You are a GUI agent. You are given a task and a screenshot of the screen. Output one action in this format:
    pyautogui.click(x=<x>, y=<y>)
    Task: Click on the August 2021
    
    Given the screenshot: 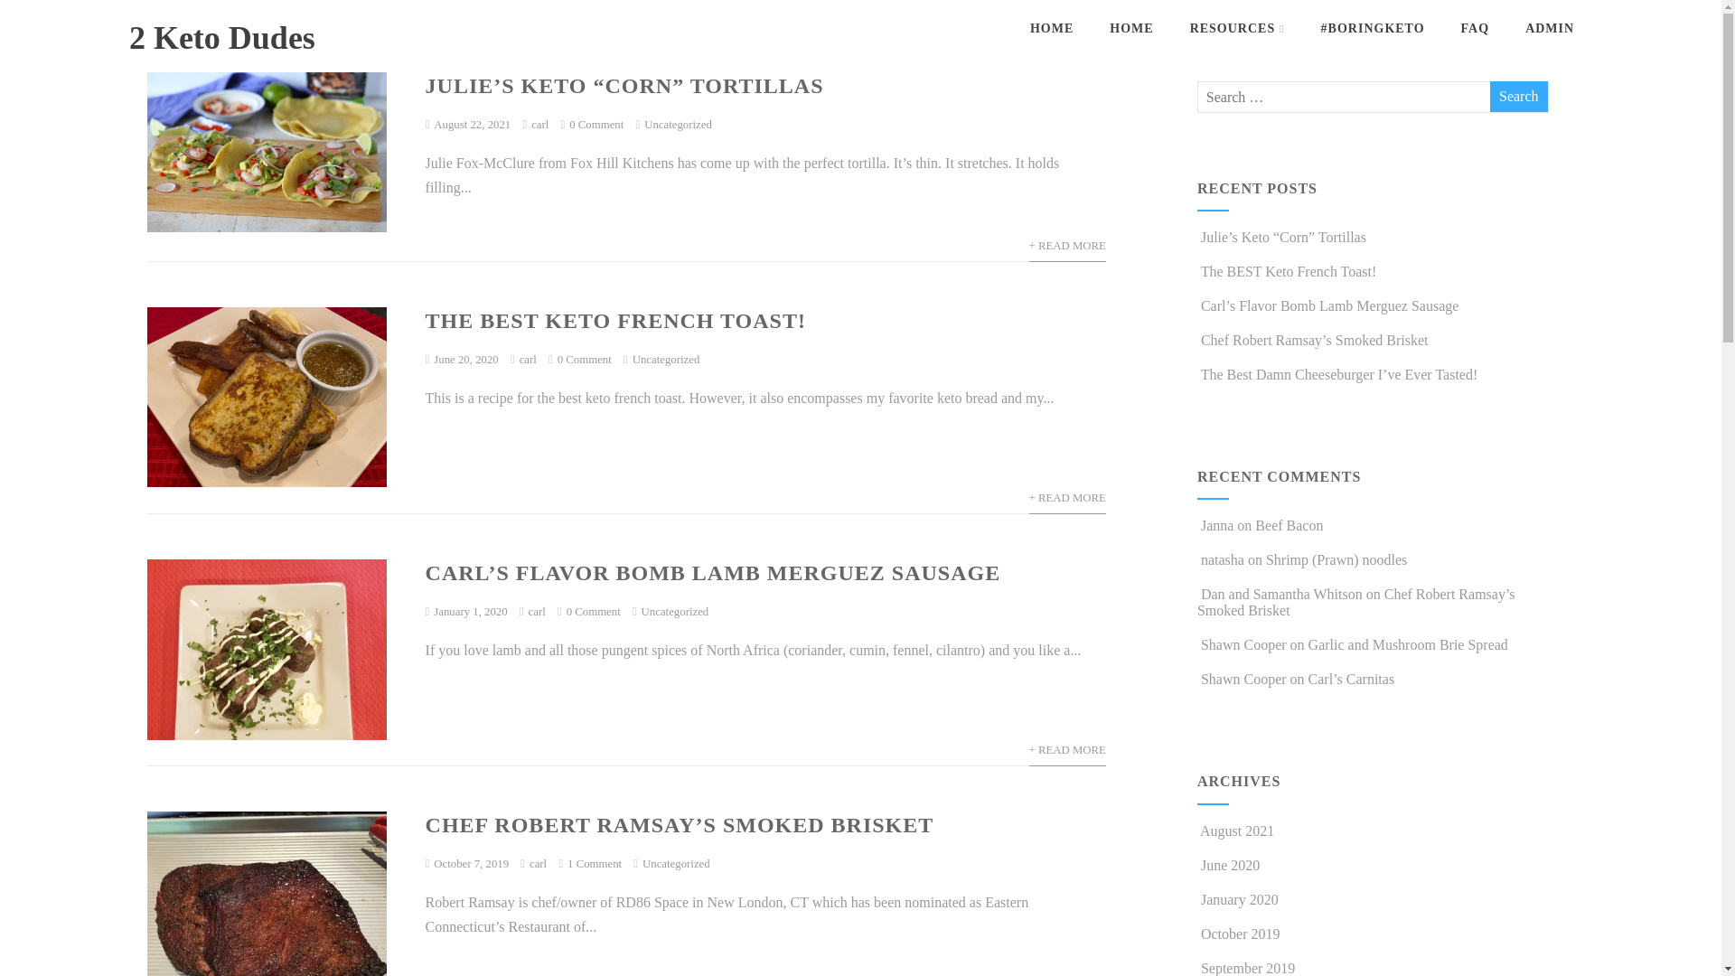 What is the action you would take?
    pyautogui.click(x=1237, y=831)
    